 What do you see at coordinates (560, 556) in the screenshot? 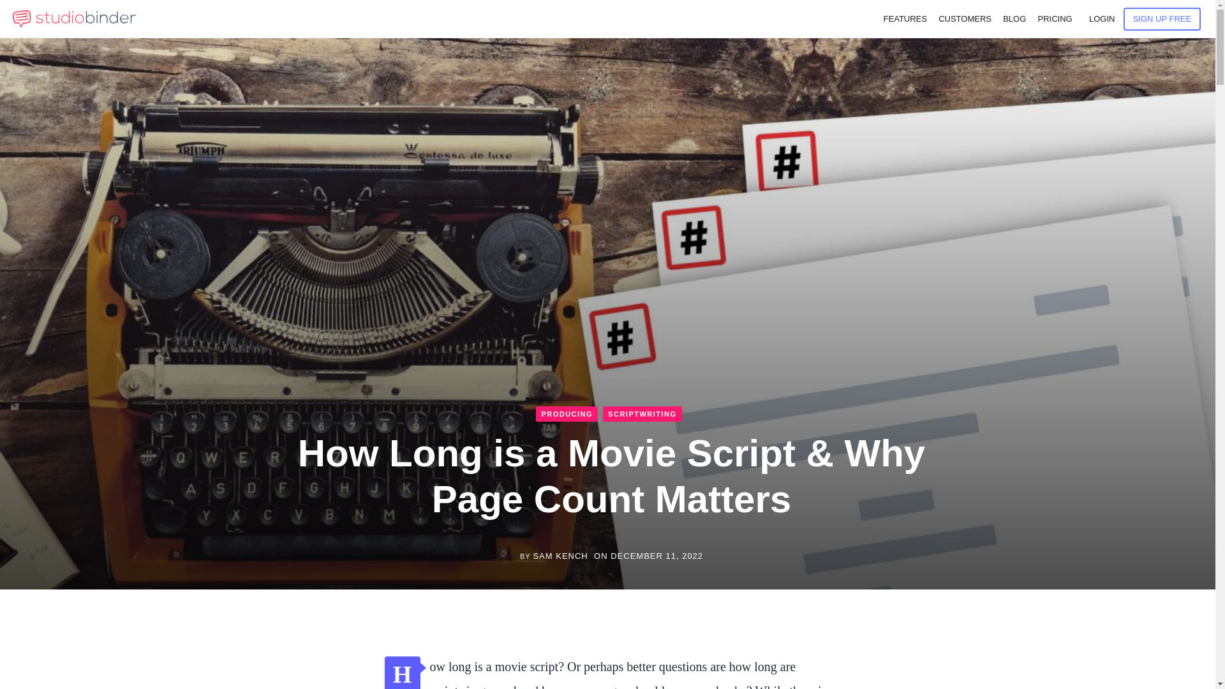
I see `SAM KENCH` at bounding box center [560, 556].